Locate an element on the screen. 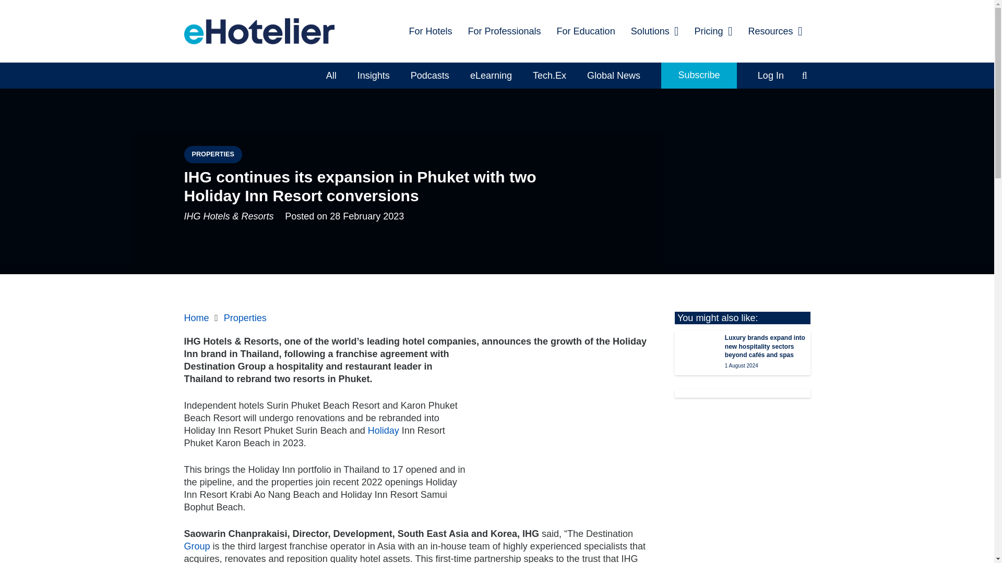  For Professionals is located at coordinates (504, 31).